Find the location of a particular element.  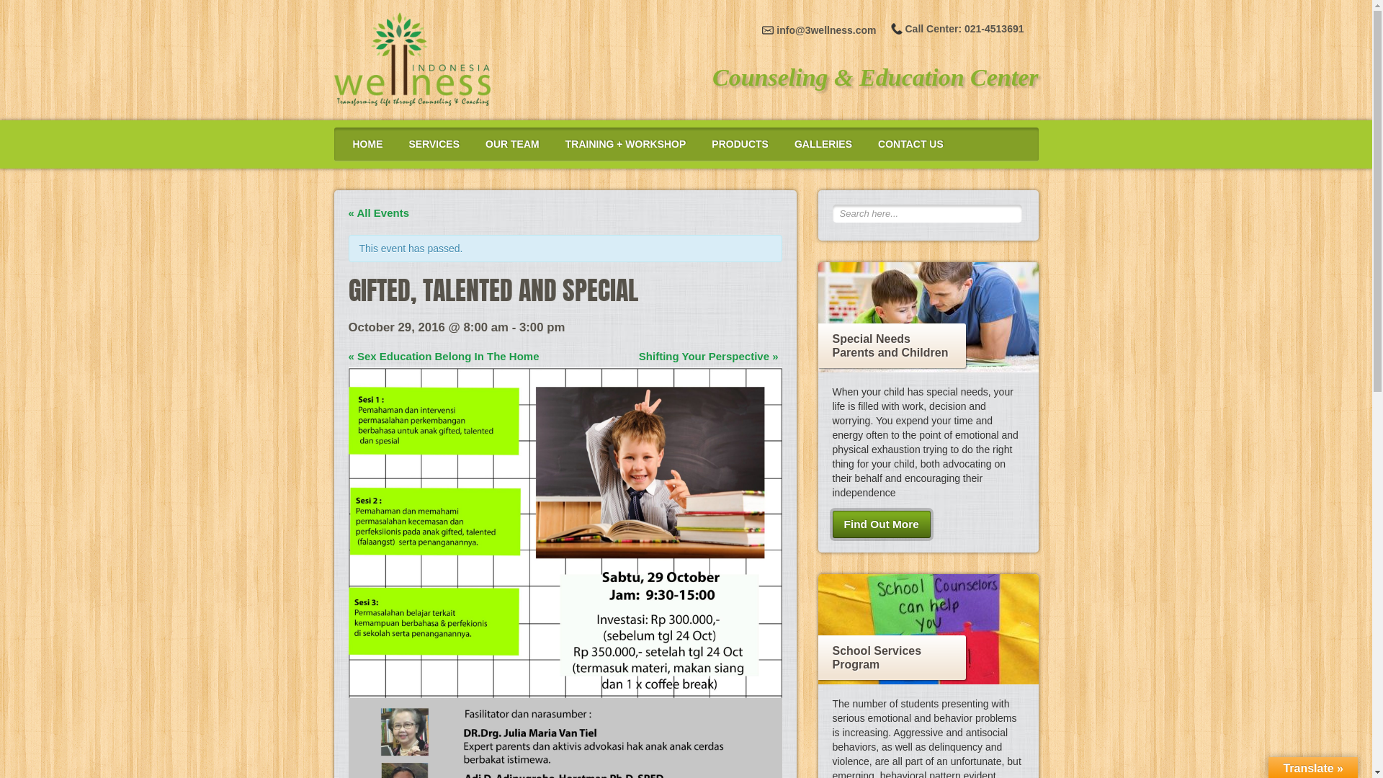

GALLERIES is located at coordinates (823, 144).